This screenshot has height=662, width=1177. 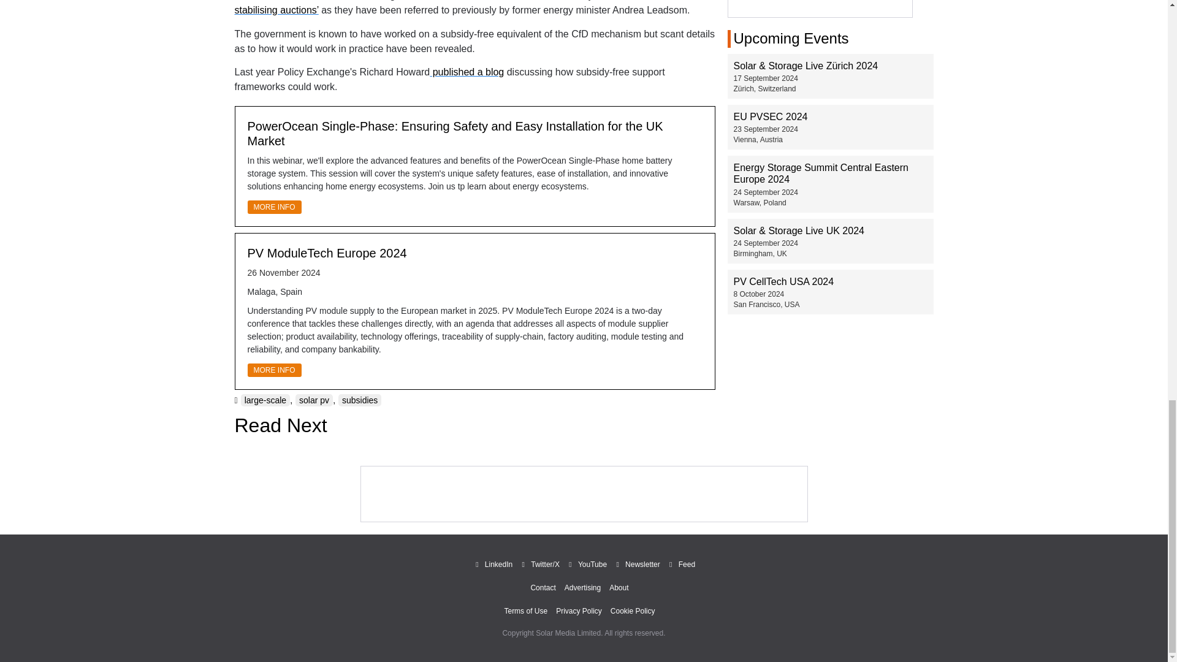 I want to click on 3rd party ad content, so click(x=820, y=9).